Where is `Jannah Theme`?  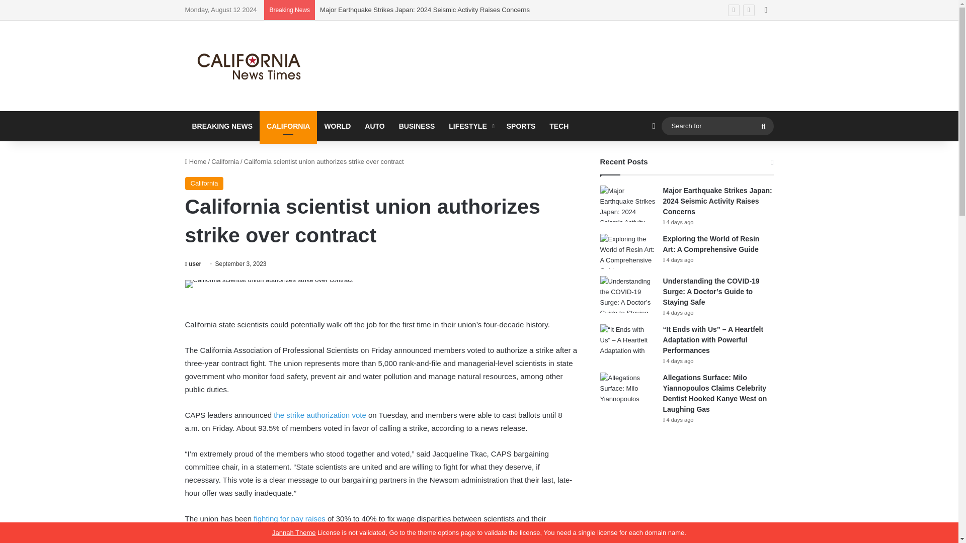 Jannah Theme is located at coordinates (294, 532).